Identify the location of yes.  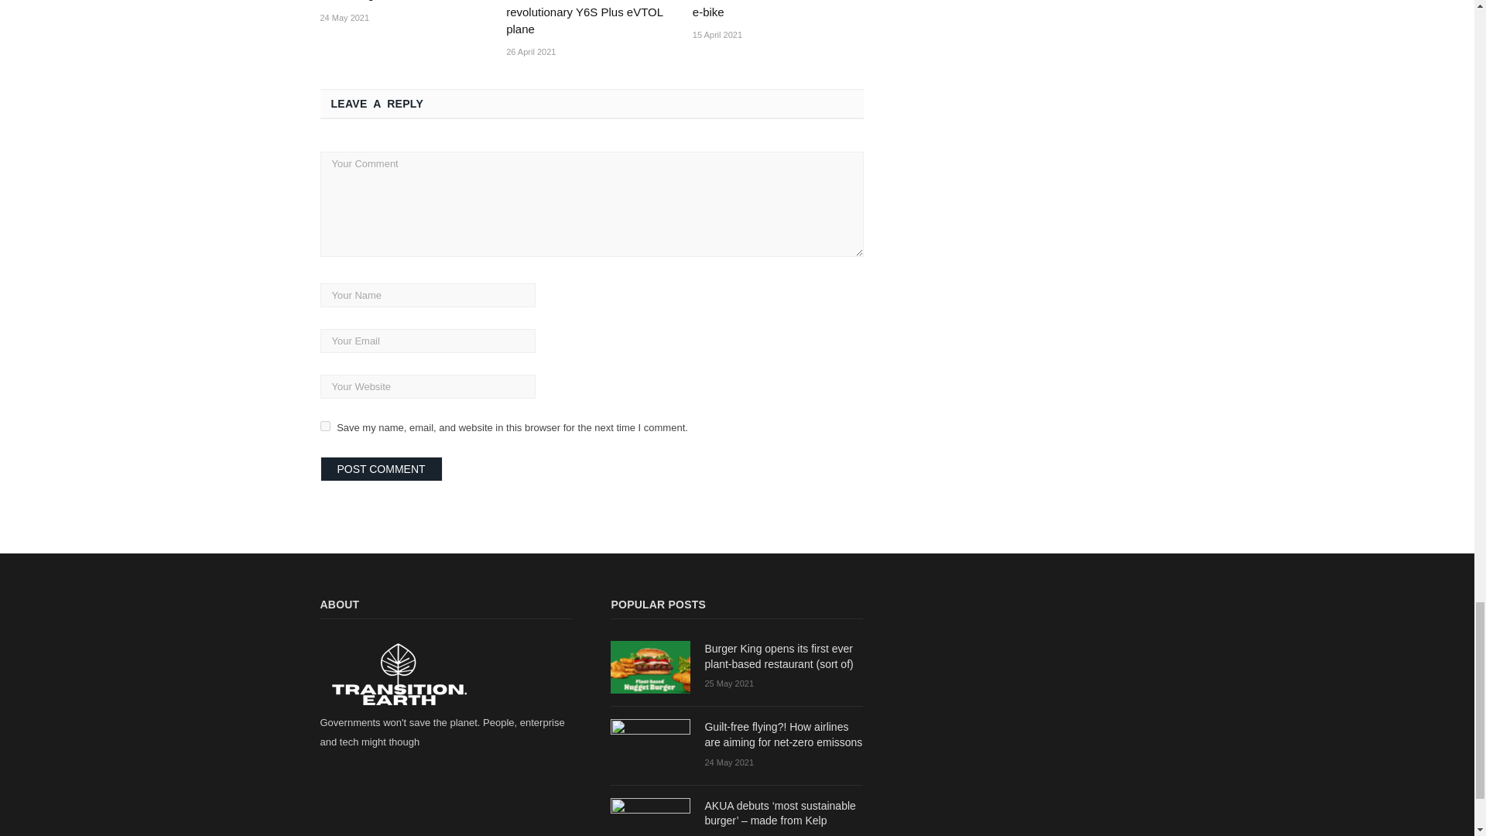
(325, 426).